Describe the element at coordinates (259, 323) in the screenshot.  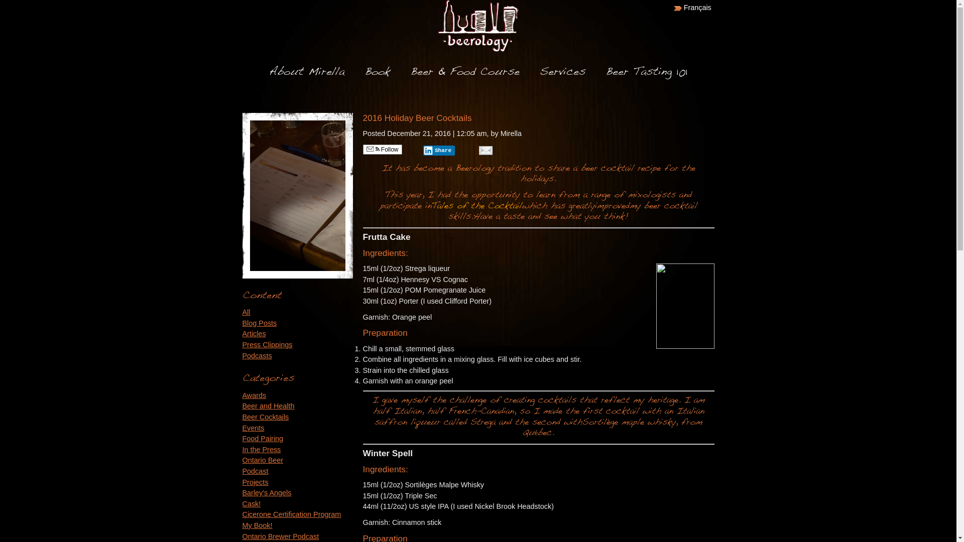
I see `Blog Posts` at that location.